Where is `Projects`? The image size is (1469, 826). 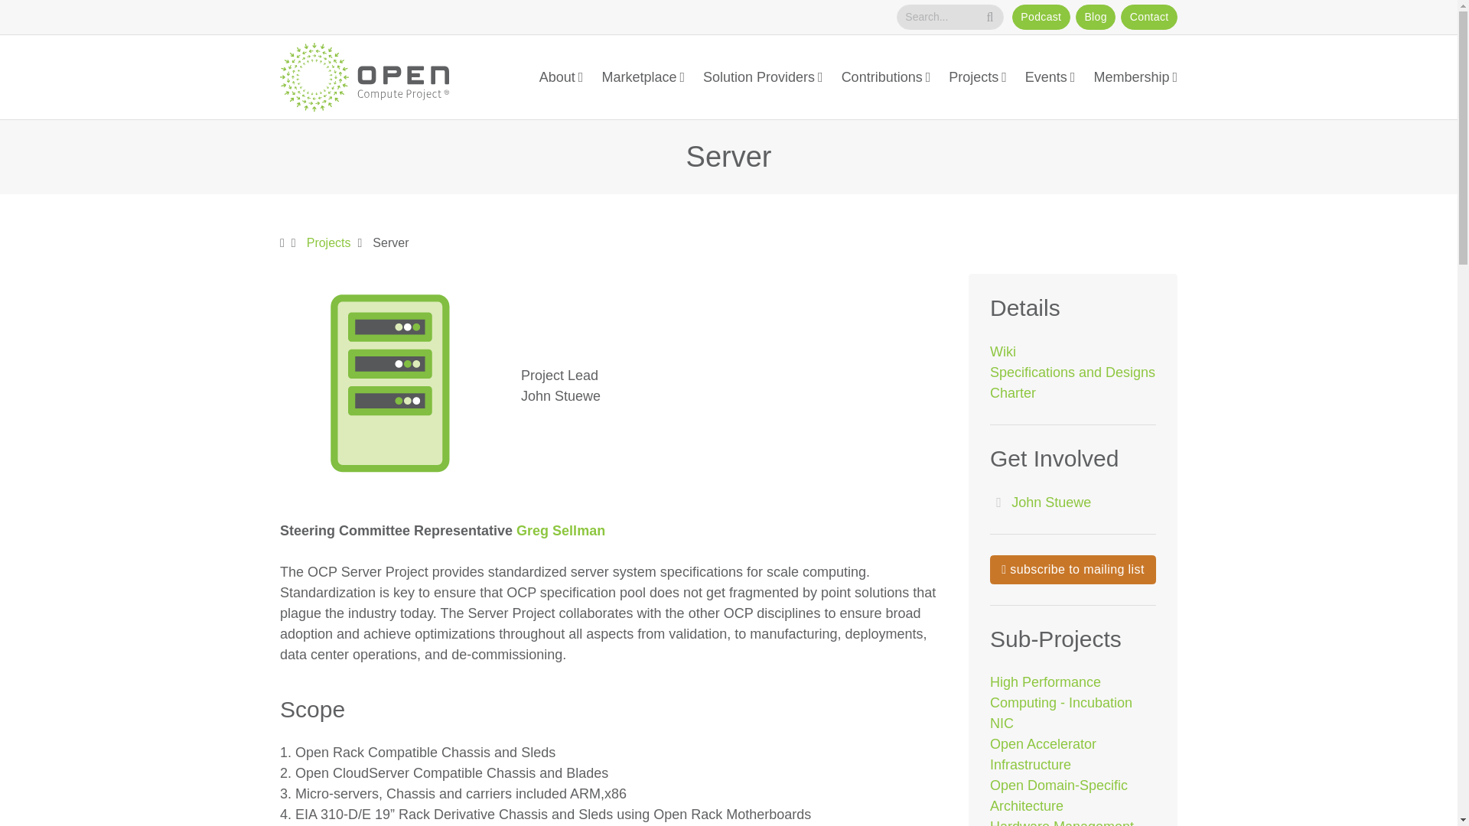 Projects is located at coordinates (978, 77).